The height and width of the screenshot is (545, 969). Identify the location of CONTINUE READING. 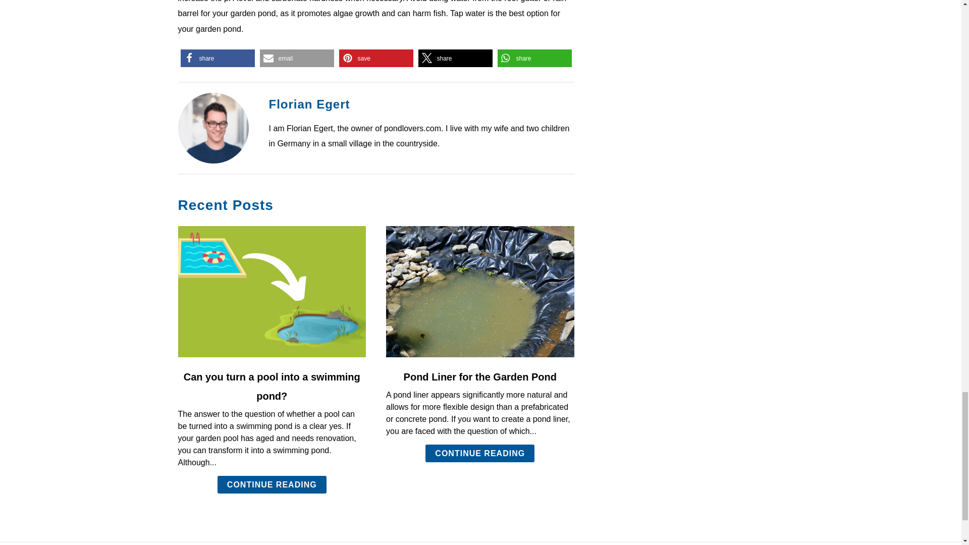
(272, 484).